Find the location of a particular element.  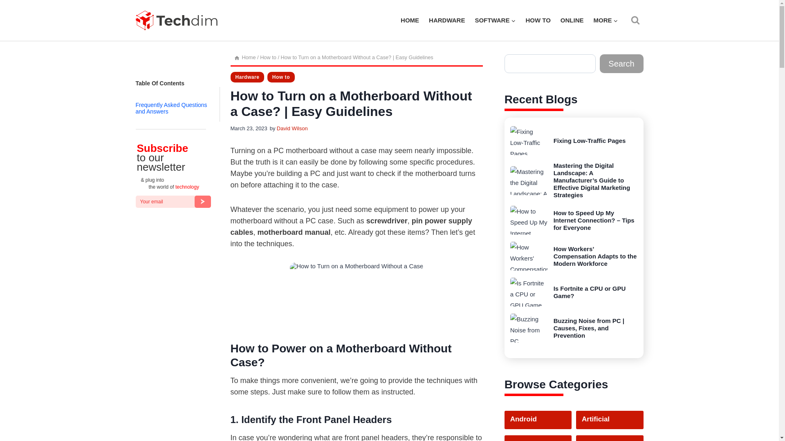

ONLINE is located at coordinates (572, 20).